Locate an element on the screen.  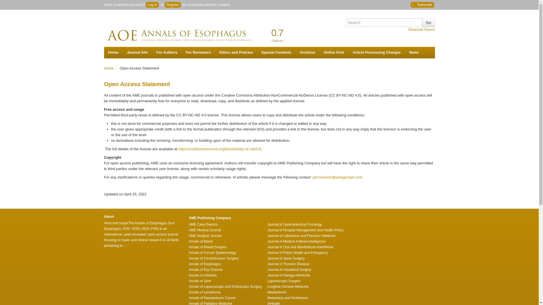
For Authors is located at coordinates (167, 53).